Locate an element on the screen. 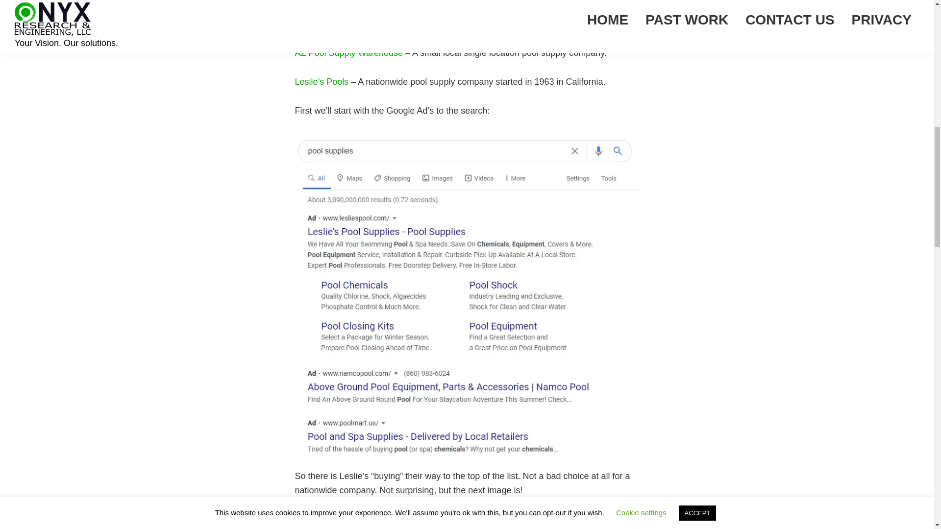 The width and height of the screenshot is (941, 529). Google natural search results is located at coordinates (467, 521).